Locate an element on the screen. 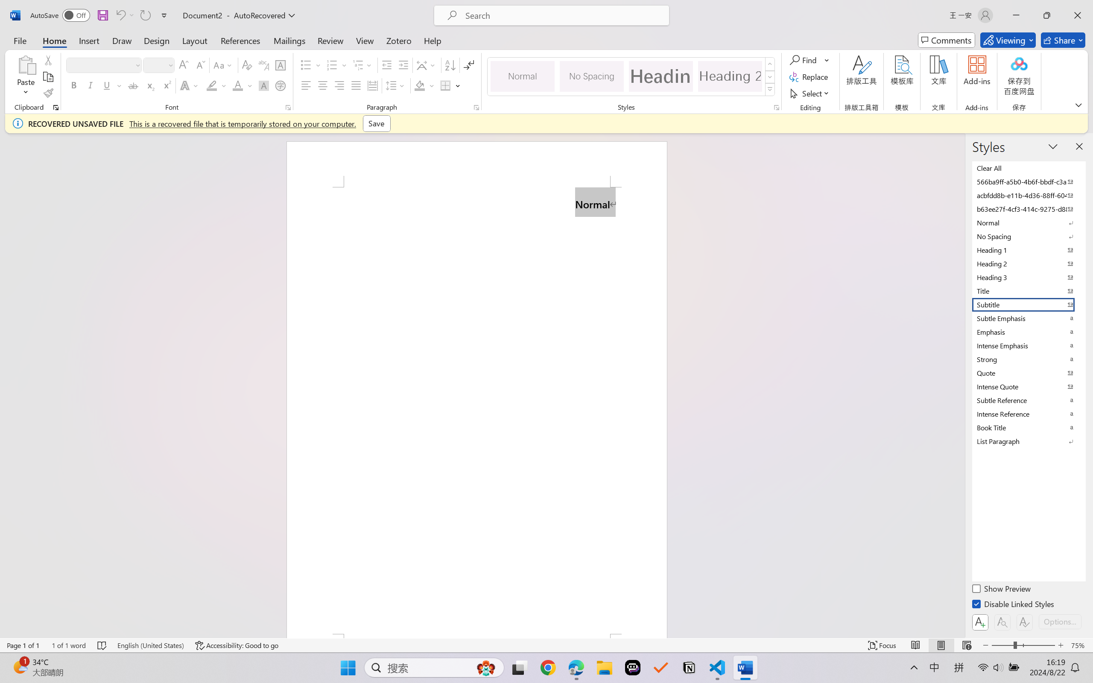  Row up is located at coordinates (770, 64).